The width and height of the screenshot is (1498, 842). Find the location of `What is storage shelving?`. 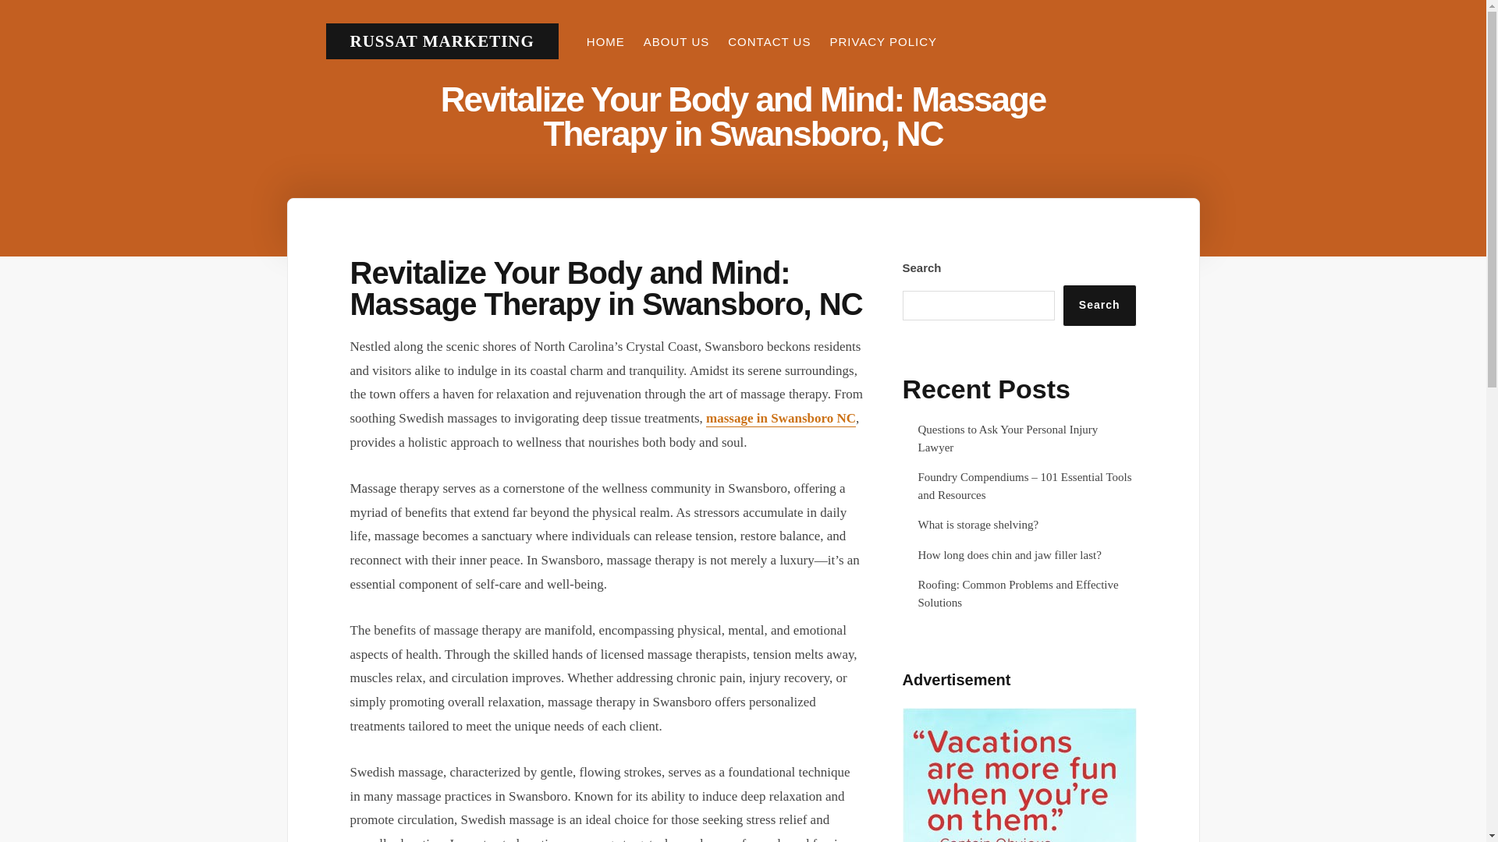

What is storage shelving? is located at coordinates (977, 525).